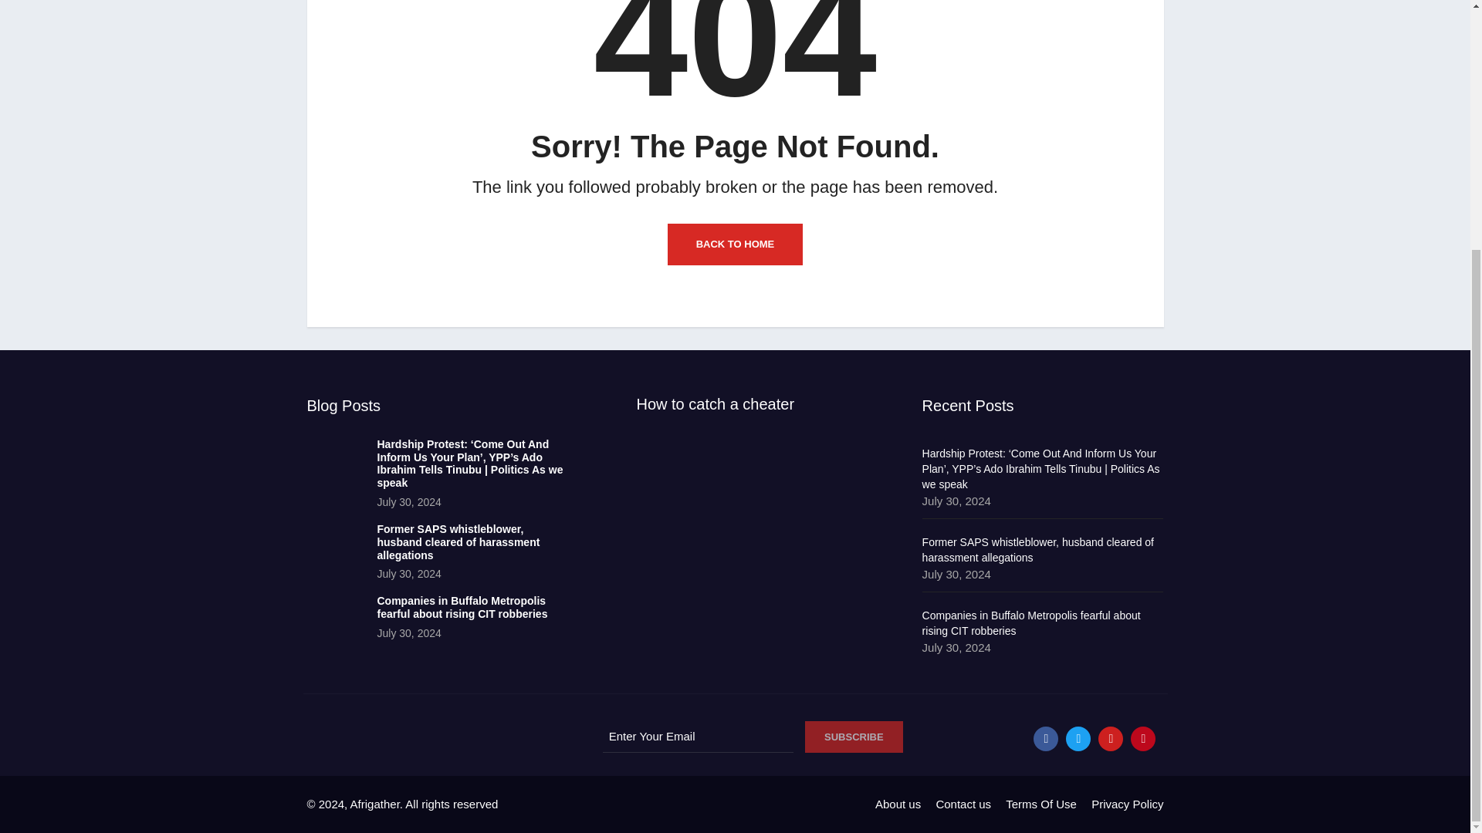 The height and width of the screenshot is (833, 1482). Describe the element at coordinates (854, 737) in the screenshot. I see `SUBSCRIBE` at that location.